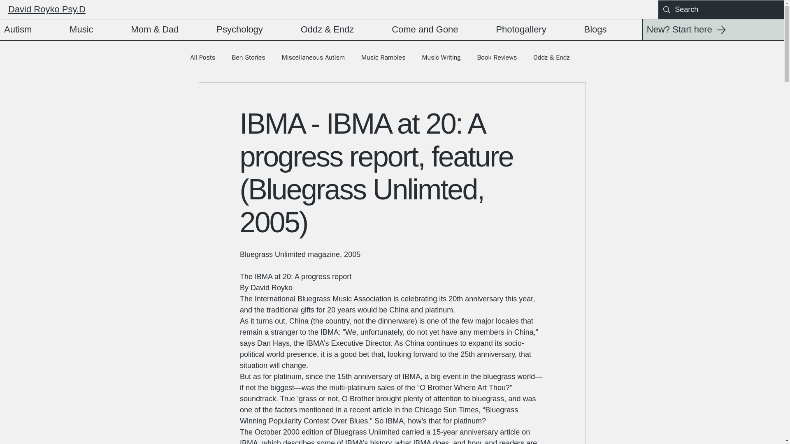 This screenshot has height=444, width=790. I want to click on Photogallery, so click(536, 30).